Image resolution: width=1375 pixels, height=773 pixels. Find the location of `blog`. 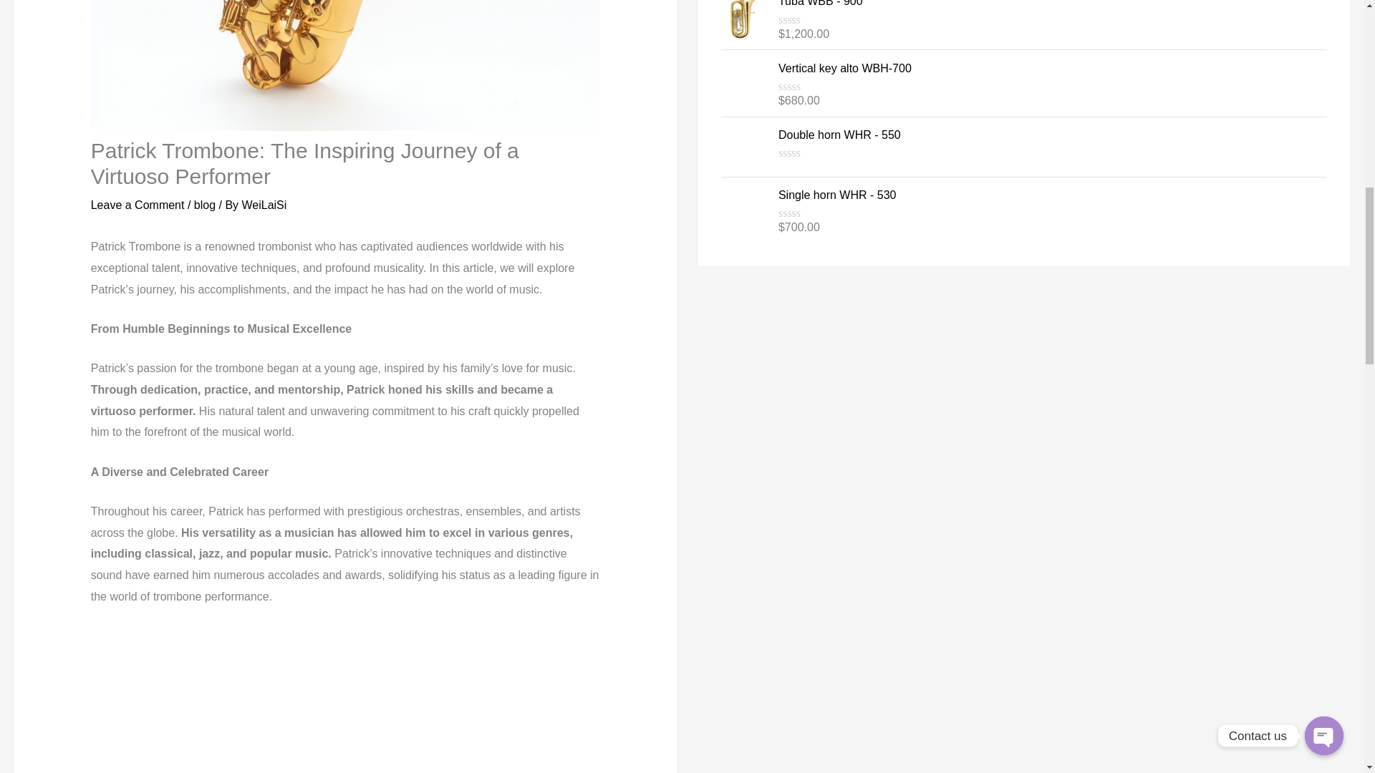

blog is located at coordinates (205, 205).